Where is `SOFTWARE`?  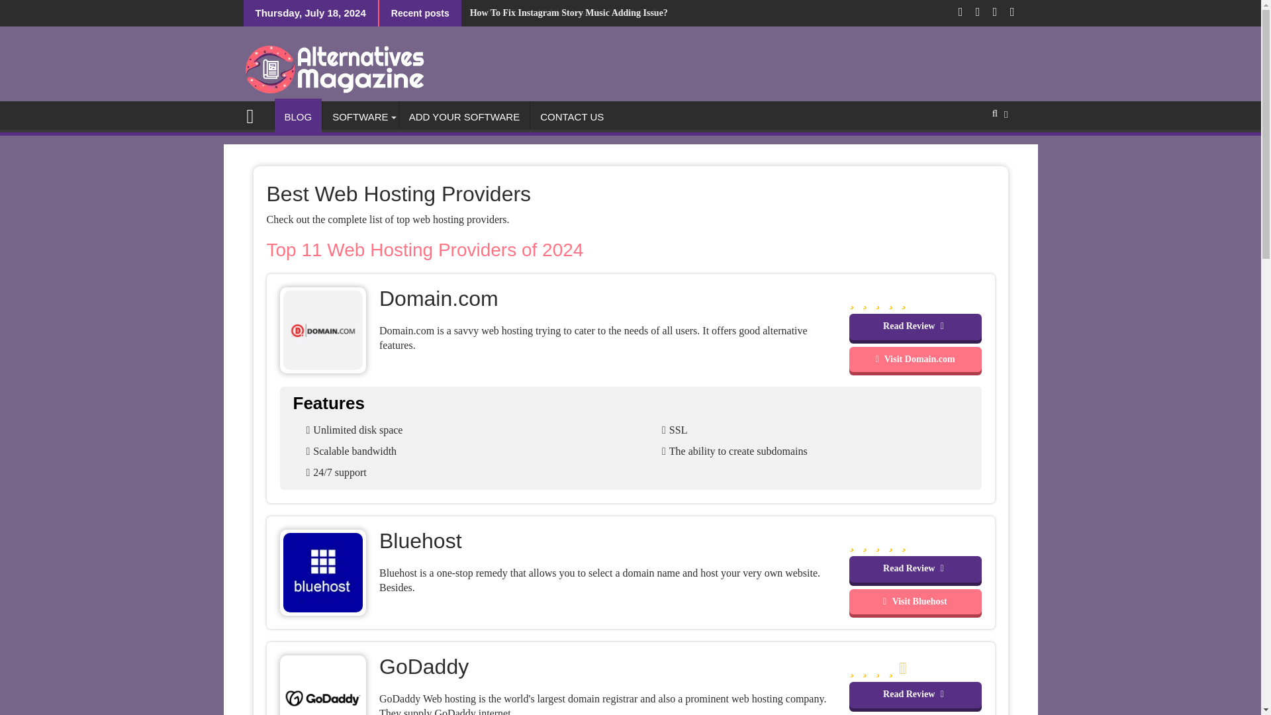 SOFTWARE is located at coordinates (360, 117).